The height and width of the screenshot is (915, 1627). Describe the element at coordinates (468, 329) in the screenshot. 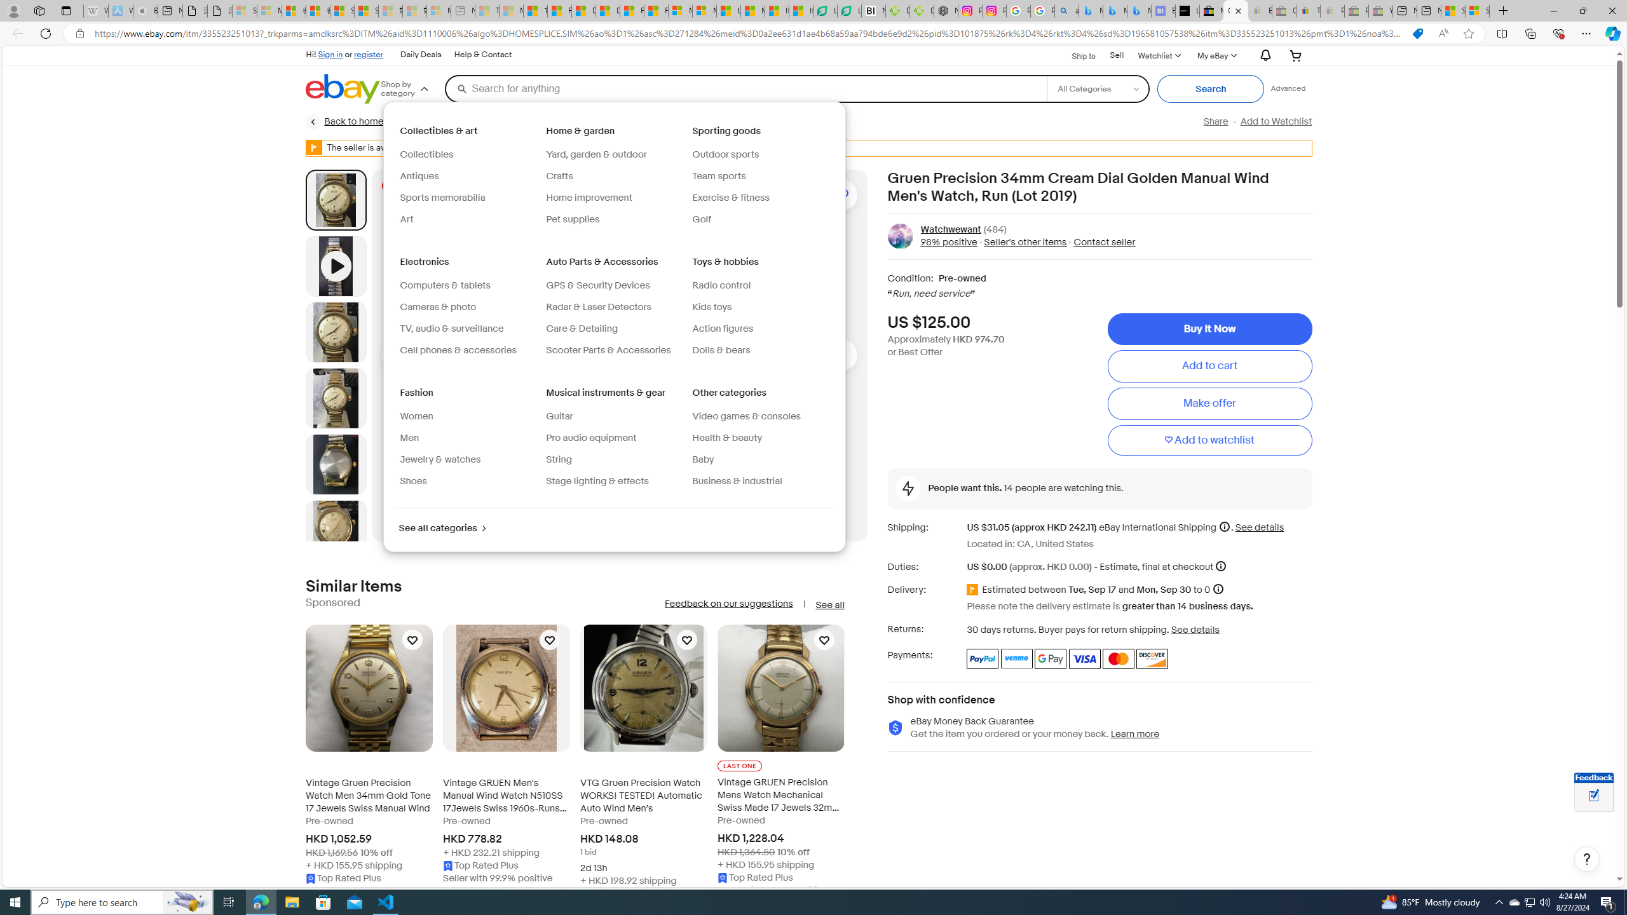

I see `TV, audio & surveillance` at that location.